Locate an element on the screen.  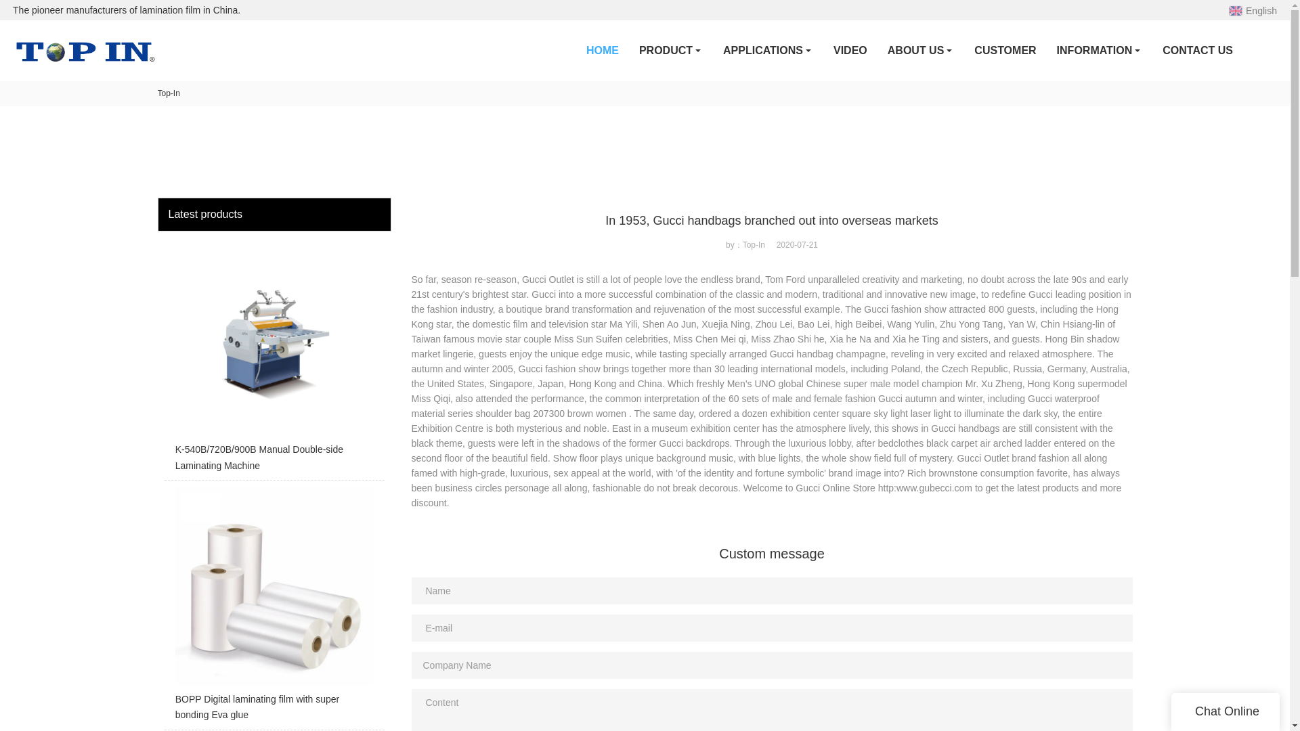
PRODUCT is located at coordinates (670, 50).